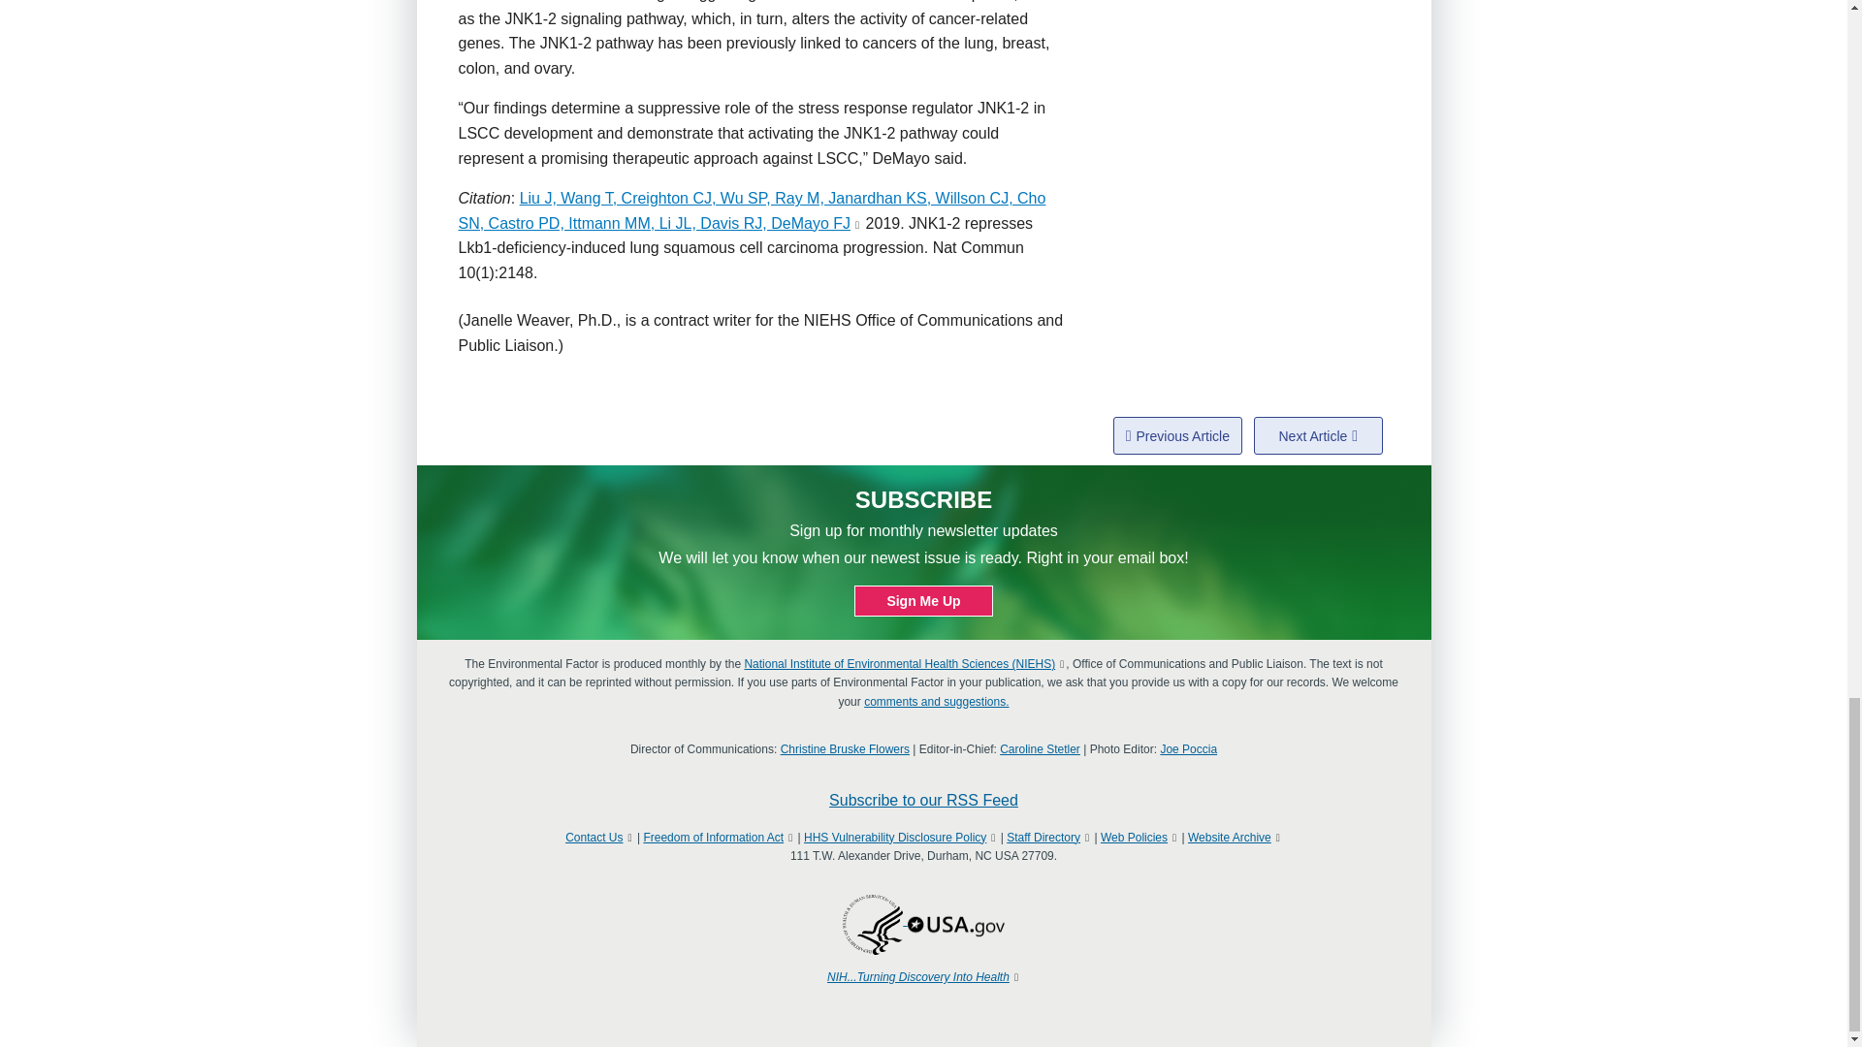 The height and width of the screenshot is (1047, 1862). I want to click on comments and suggestions., so click(936, 702).